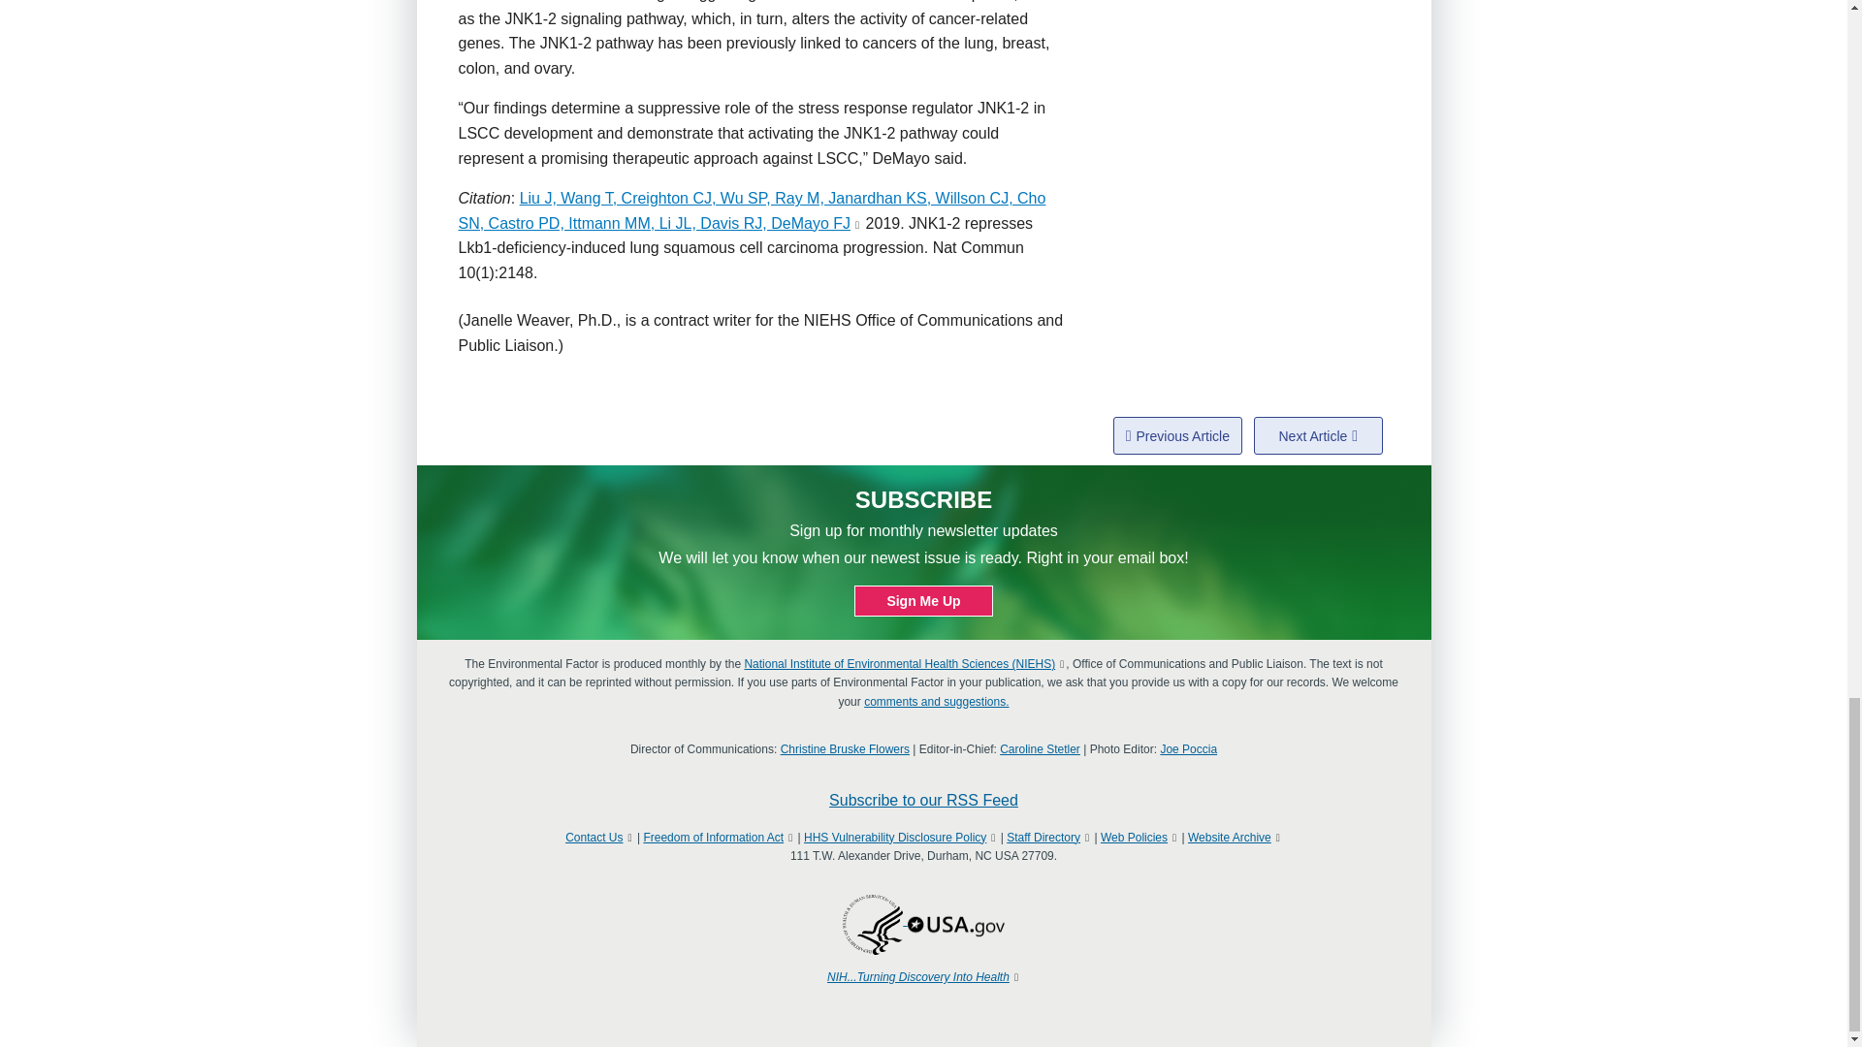 The height and width of the screenshot is (1047, 1862). I want to click on comments and suggestions., so click(936, 702).